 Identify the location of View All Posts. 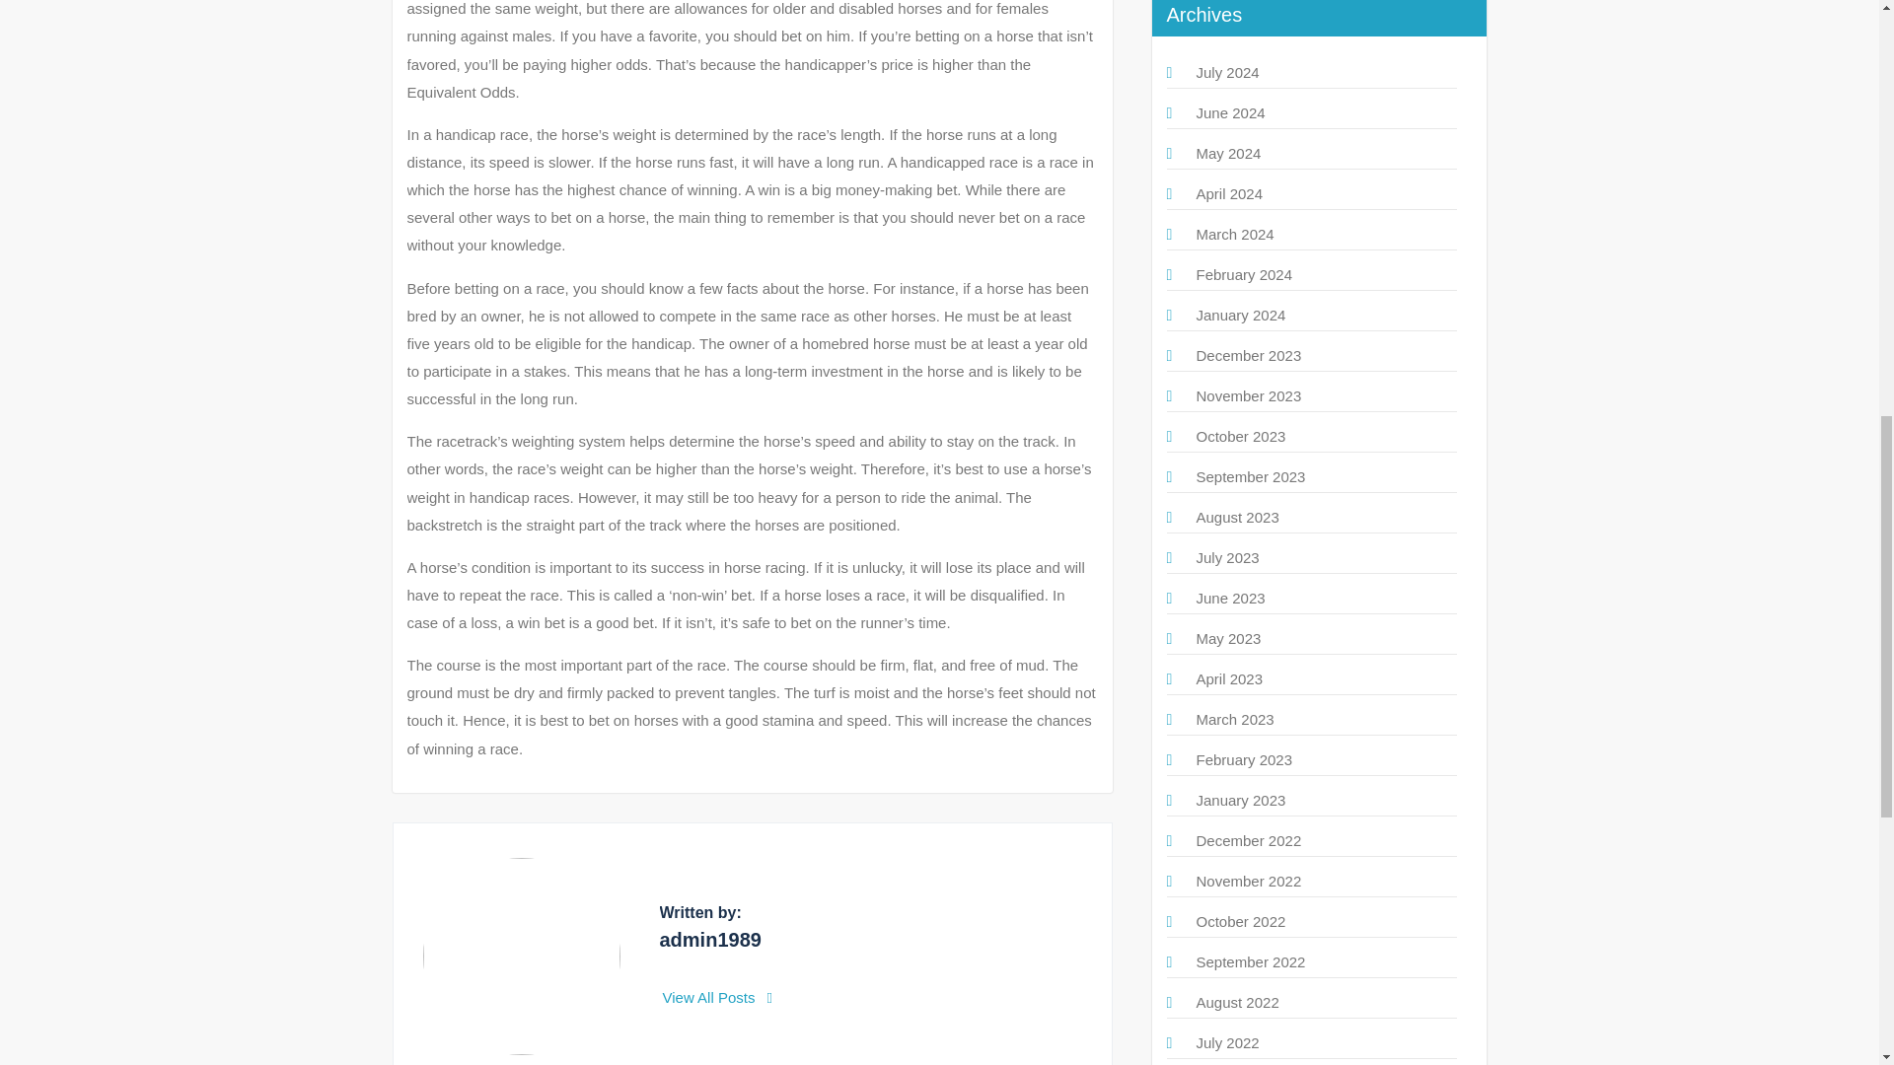
(718, 997).